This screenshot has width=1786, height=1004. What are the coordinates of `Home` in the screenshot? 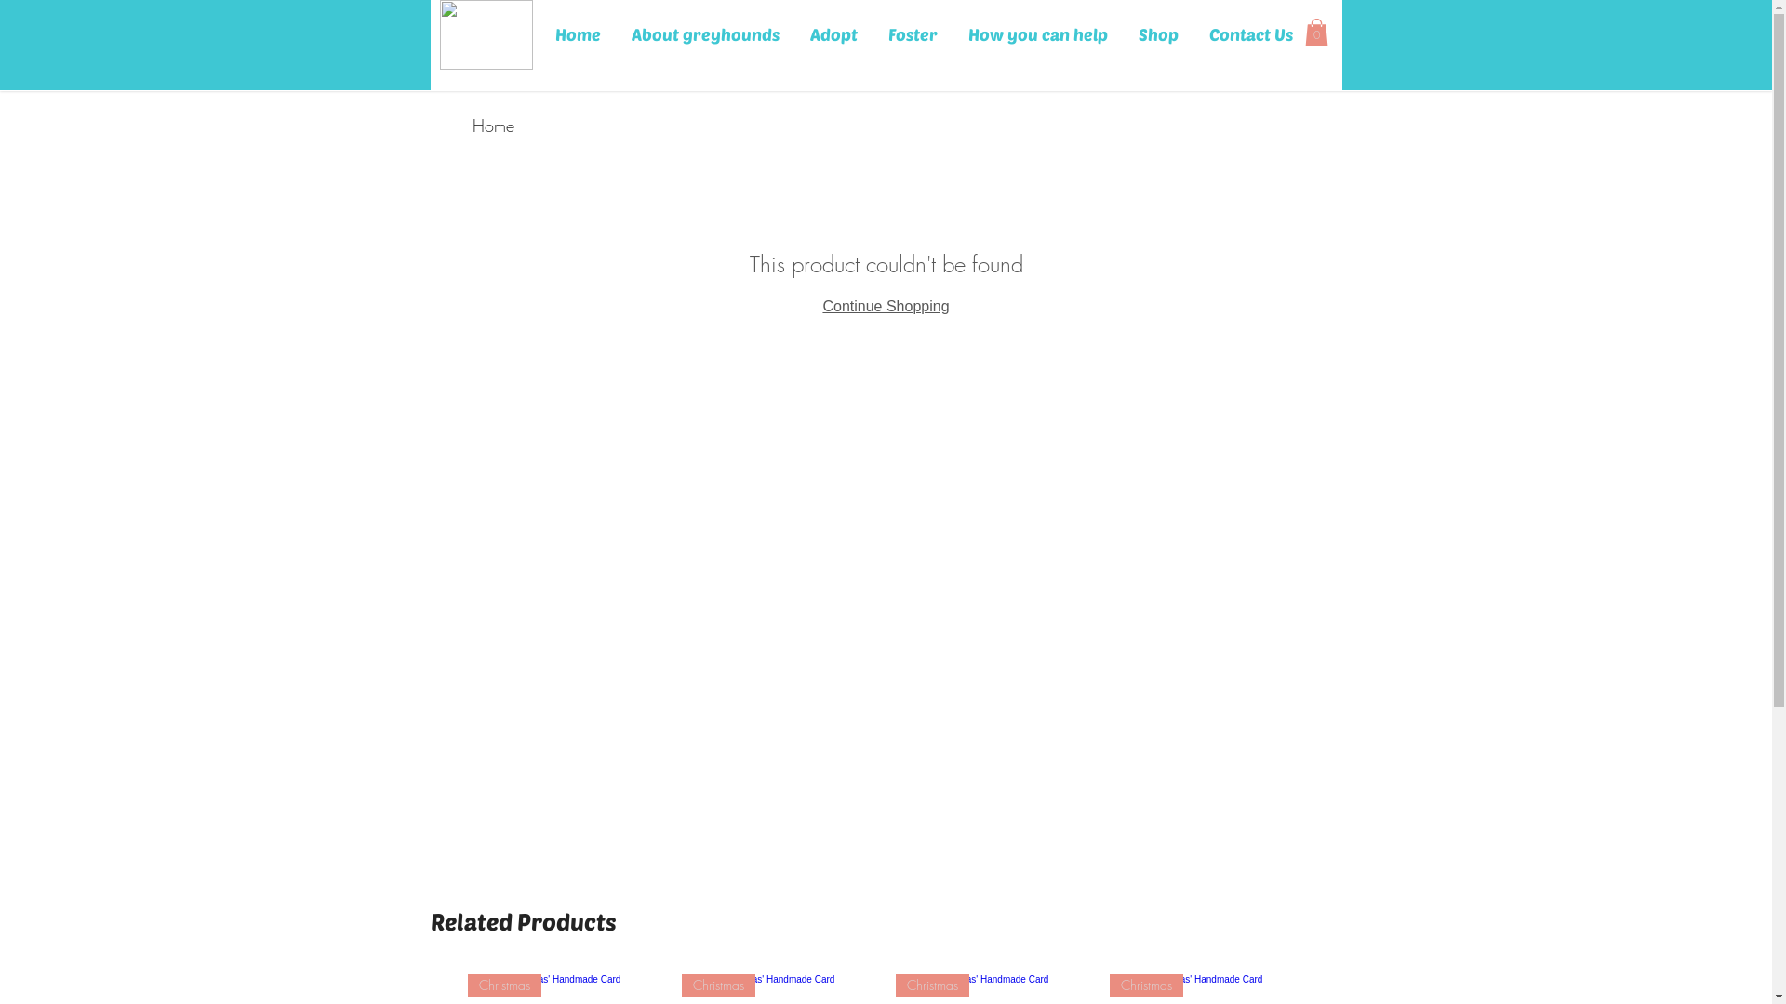 It's located at (578, 35).